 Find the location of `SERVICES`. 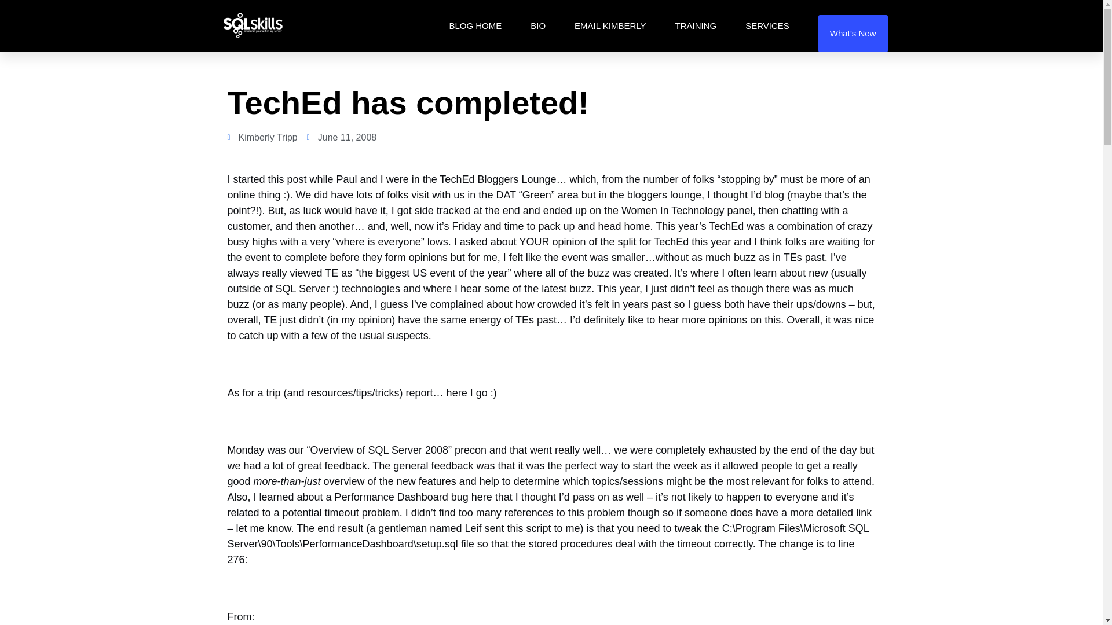

SERVICES is located at coordinates (767, 25).